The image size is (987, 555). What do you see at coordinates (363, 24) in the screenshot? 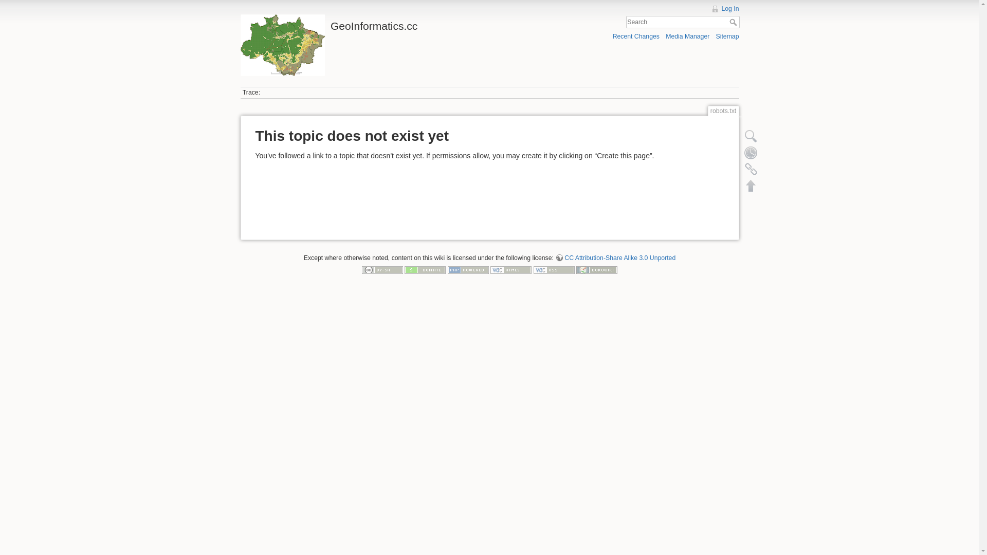
I see `GeoInformatics.cc` at bounding box center [363, 24].